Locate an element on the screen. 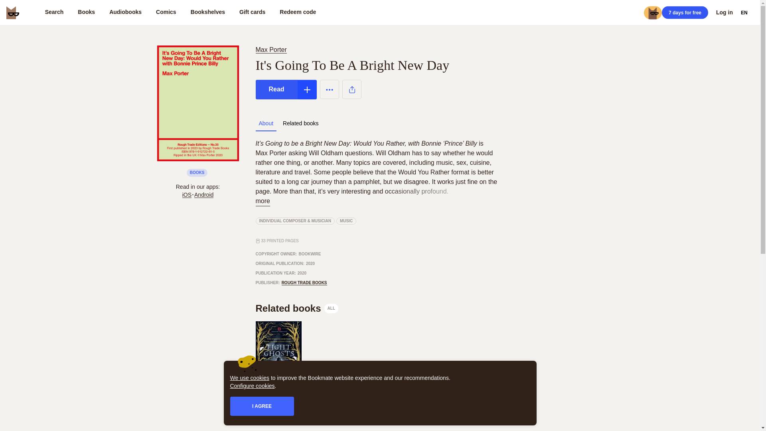 The image size is (766, 431). Jeanette Winterson is located at coordinates (270, 49).